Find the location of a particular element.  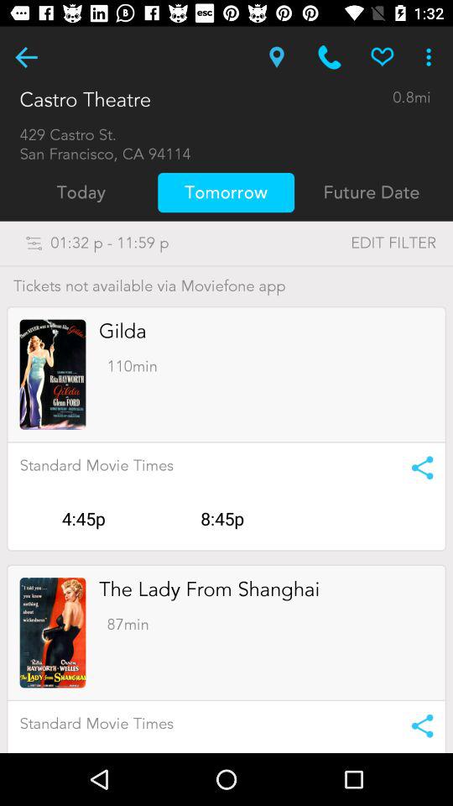

to share is located at coordinates (416, 468).